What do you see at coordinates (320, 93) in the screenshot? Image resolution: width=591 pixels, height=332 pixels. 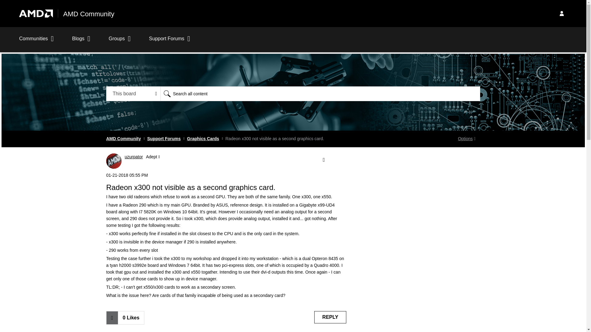 I see `Search` at bounding box center [320, 93].